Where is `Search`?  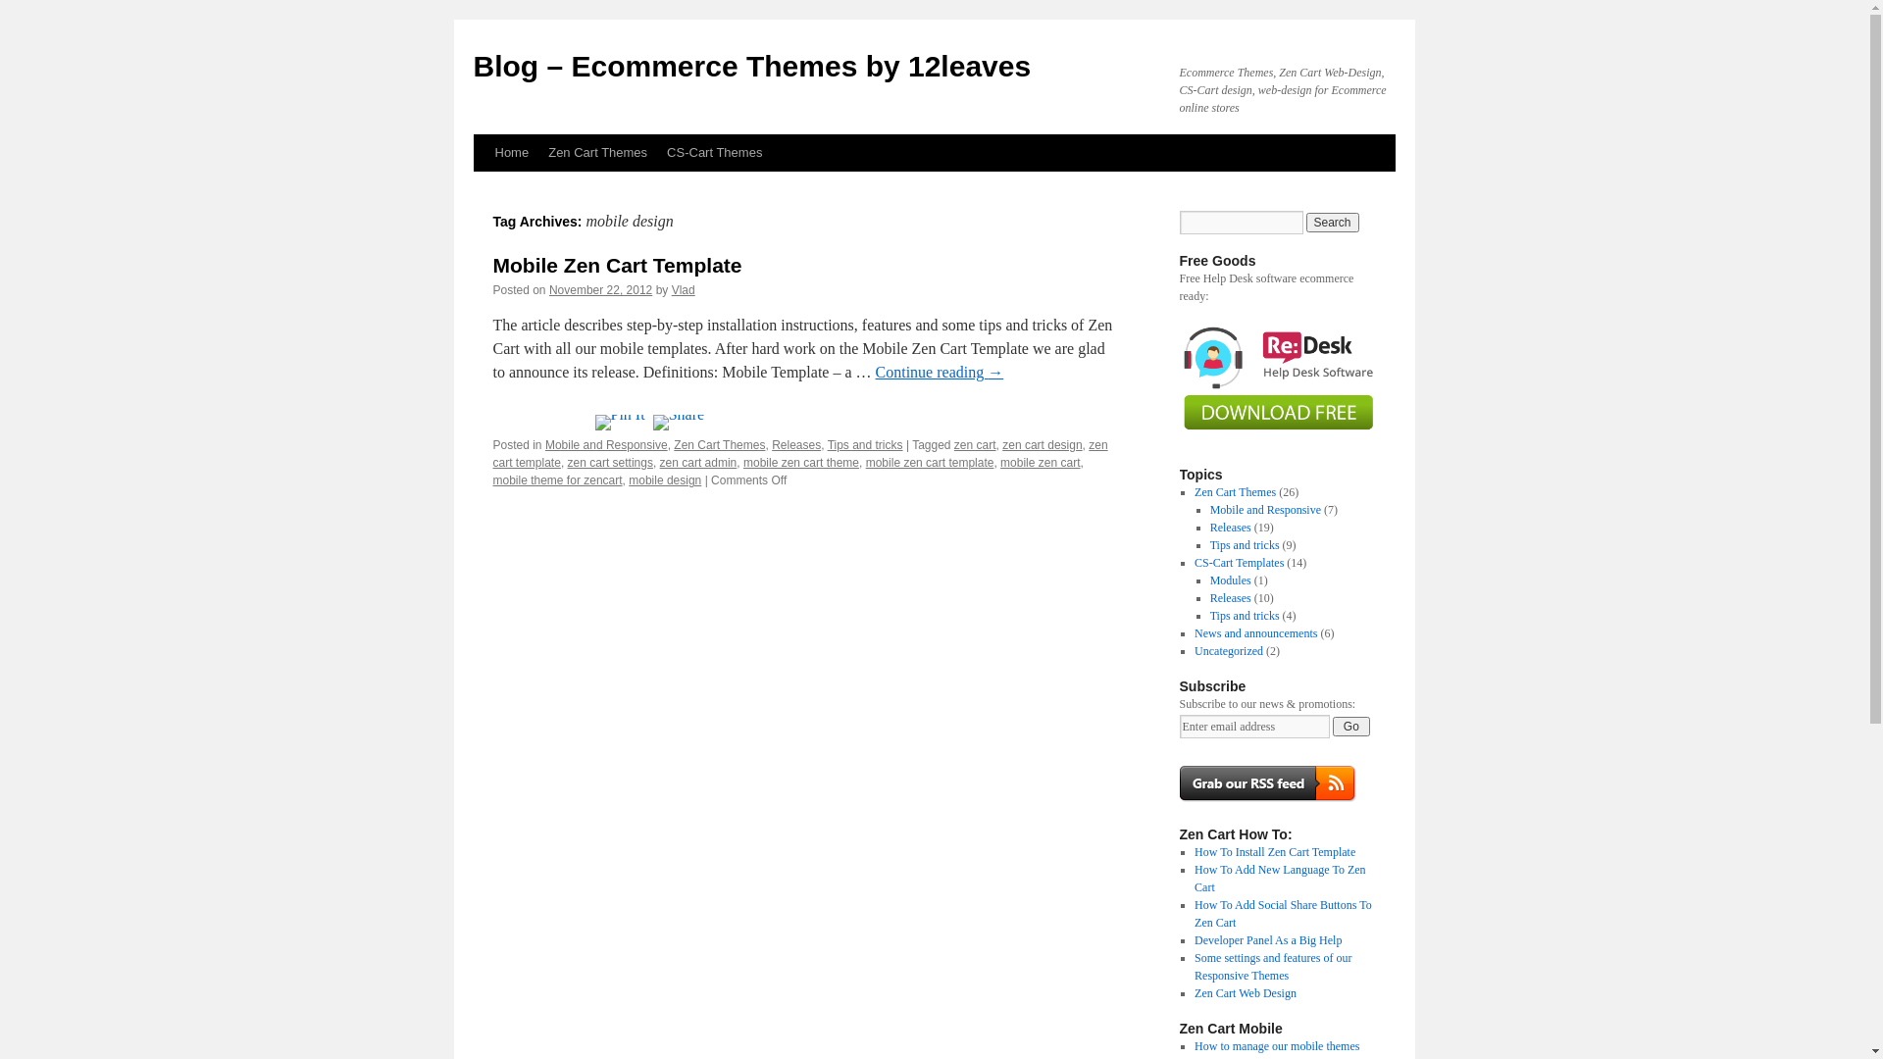 Search is located at coordinates (1333, 223).